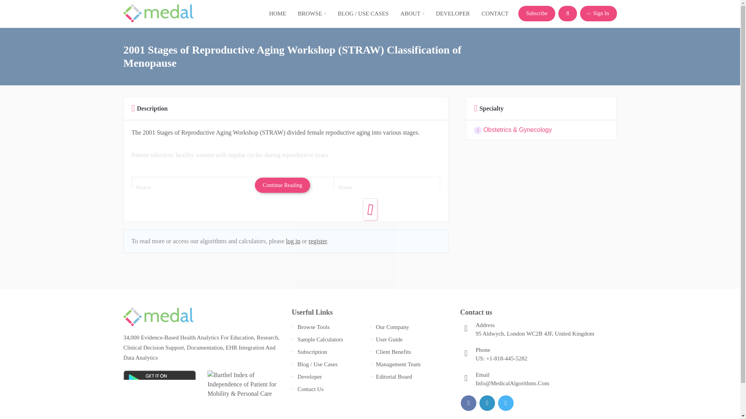  What do you see at coordinates (537, 14) in the screenshot?
I see `Subscribe` at bounding box center [537, 14].